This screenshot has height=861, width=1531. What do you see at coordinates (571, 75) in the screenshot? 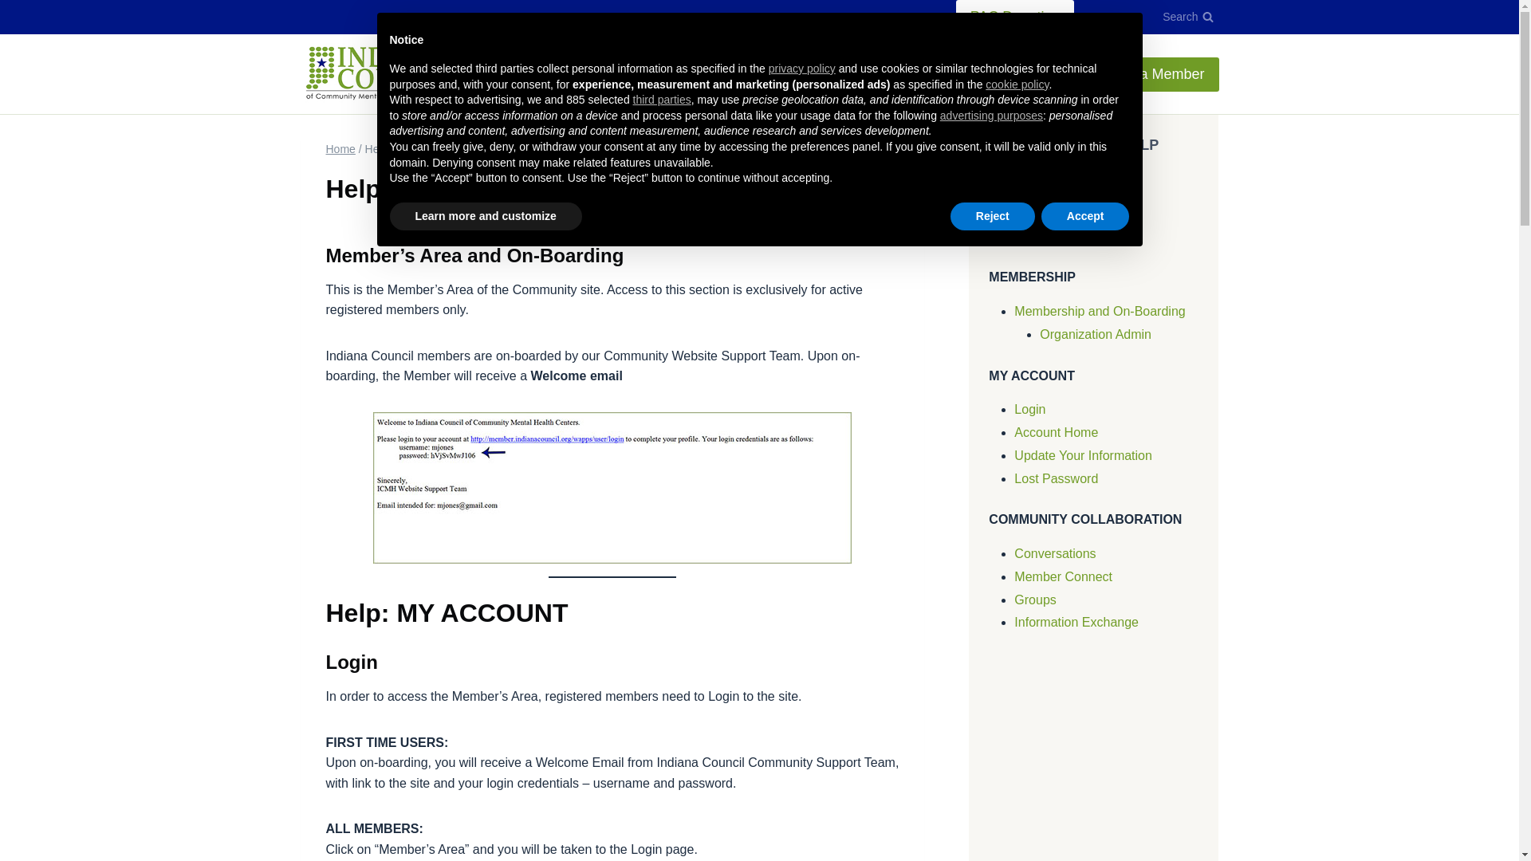
I see `About` at bounding box center [571, 75].